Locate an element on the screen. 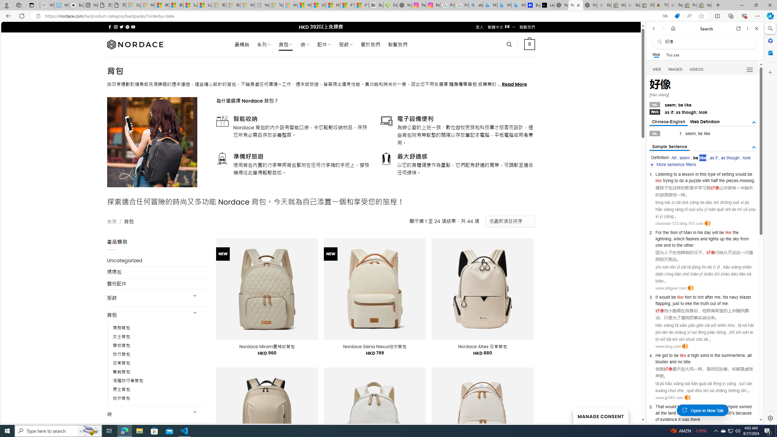 This screenshot has height=437, width=777. All is located at coordinates (674, 158).